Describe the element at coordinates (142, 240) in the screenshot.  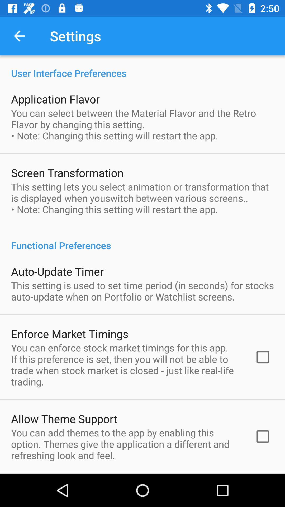
I see `select icon below the this setting lets icon` at that location.